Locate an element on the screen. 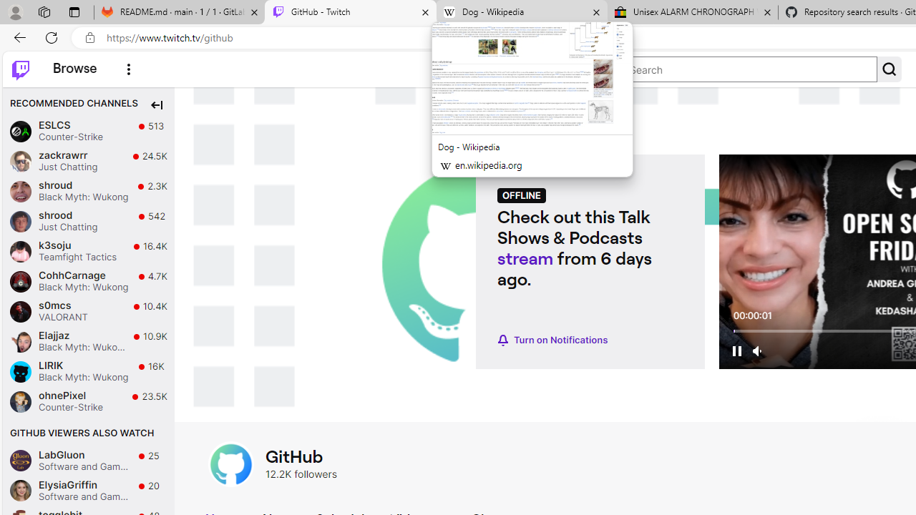 The height and width of the screenshot is (515, 916). stream is located at coordinates (525, 257).